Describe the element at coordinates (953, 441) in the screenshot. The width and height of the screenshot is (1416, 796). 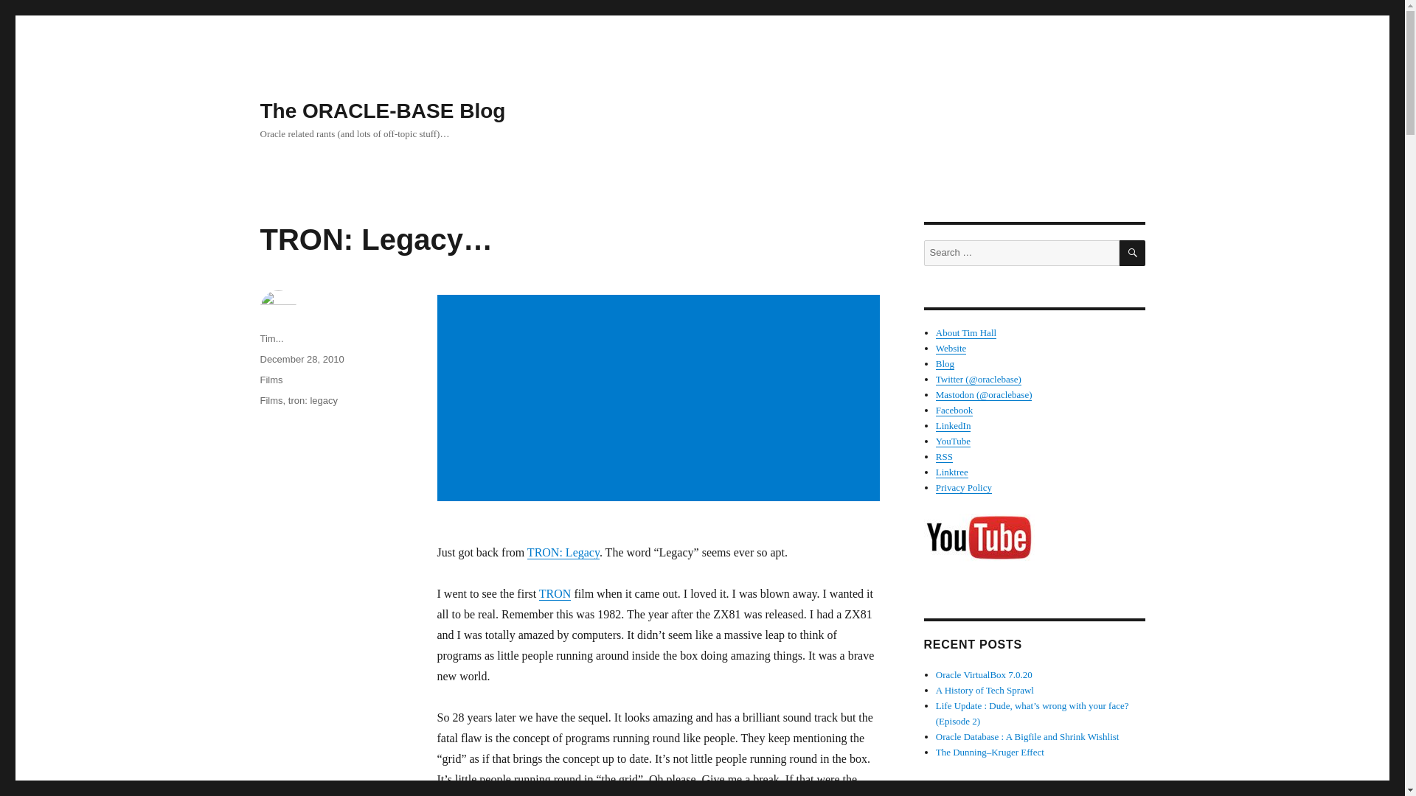
I see `YouTube` at that location.